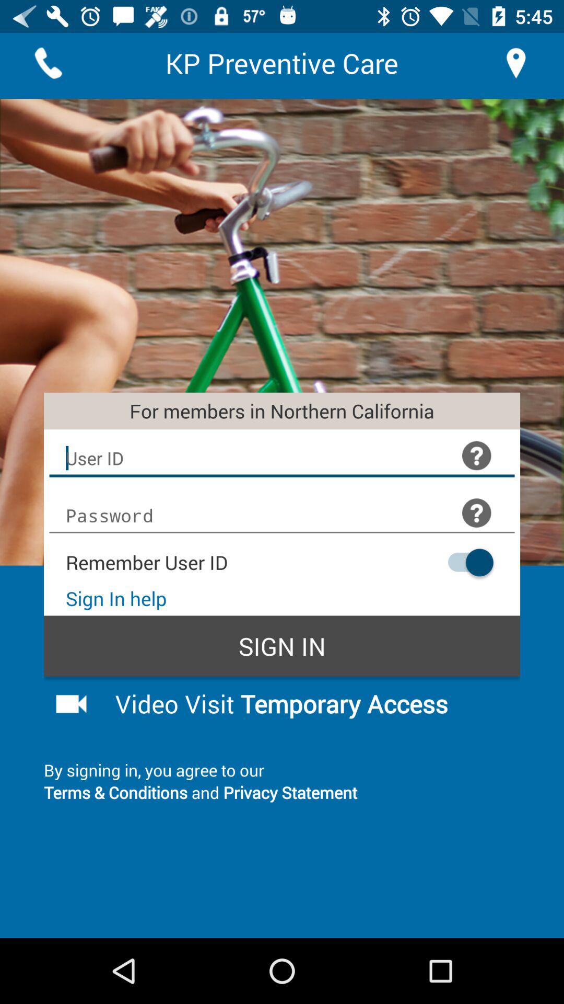 The image size is (564, 1004). Describe the element at coordinates (282, 792) in the screenshot. I see `open the terms conditions and item` at that location.